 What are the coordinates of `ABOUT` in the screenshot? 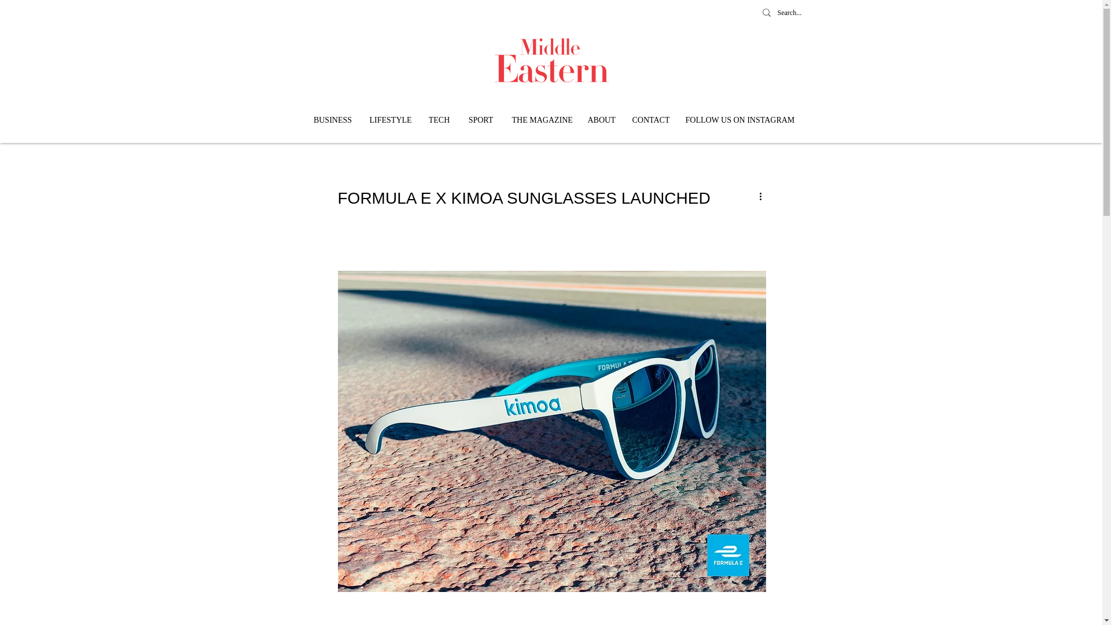 It's located at (601, 120).